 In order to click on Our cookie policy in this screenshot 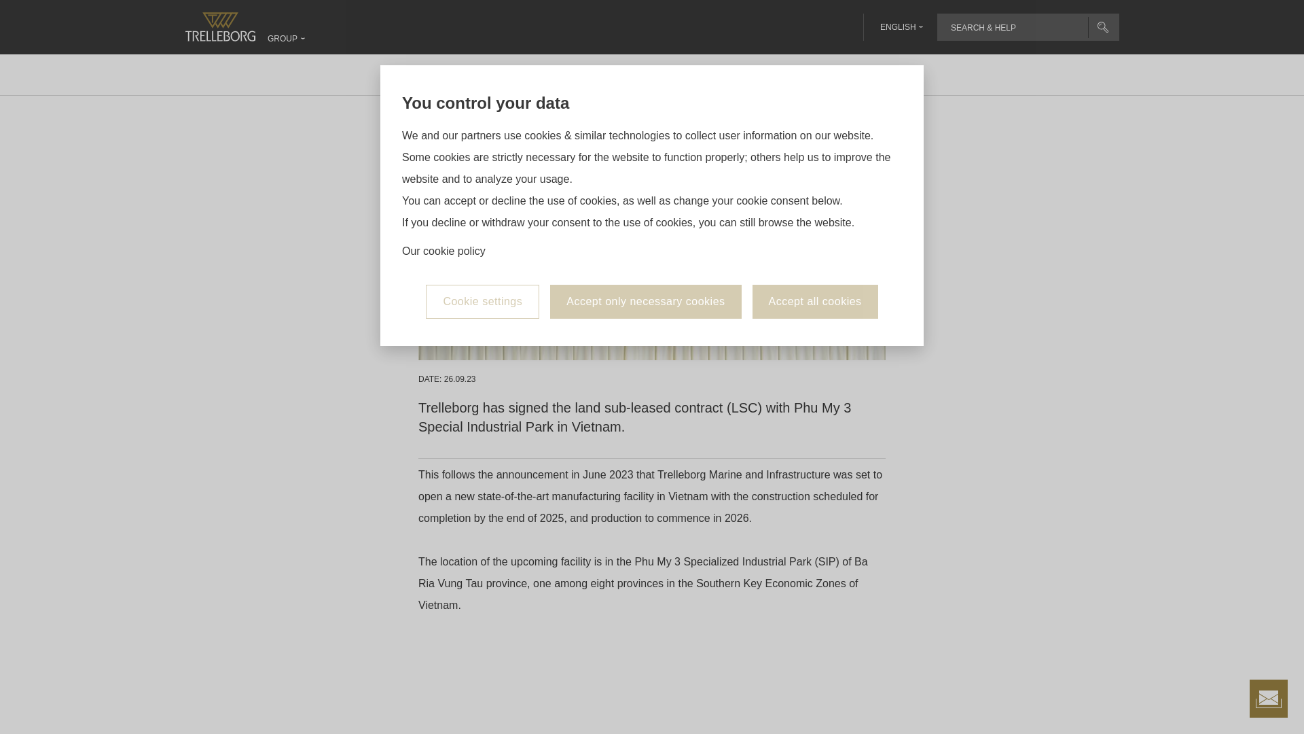, I will do `click(443, 156)`.